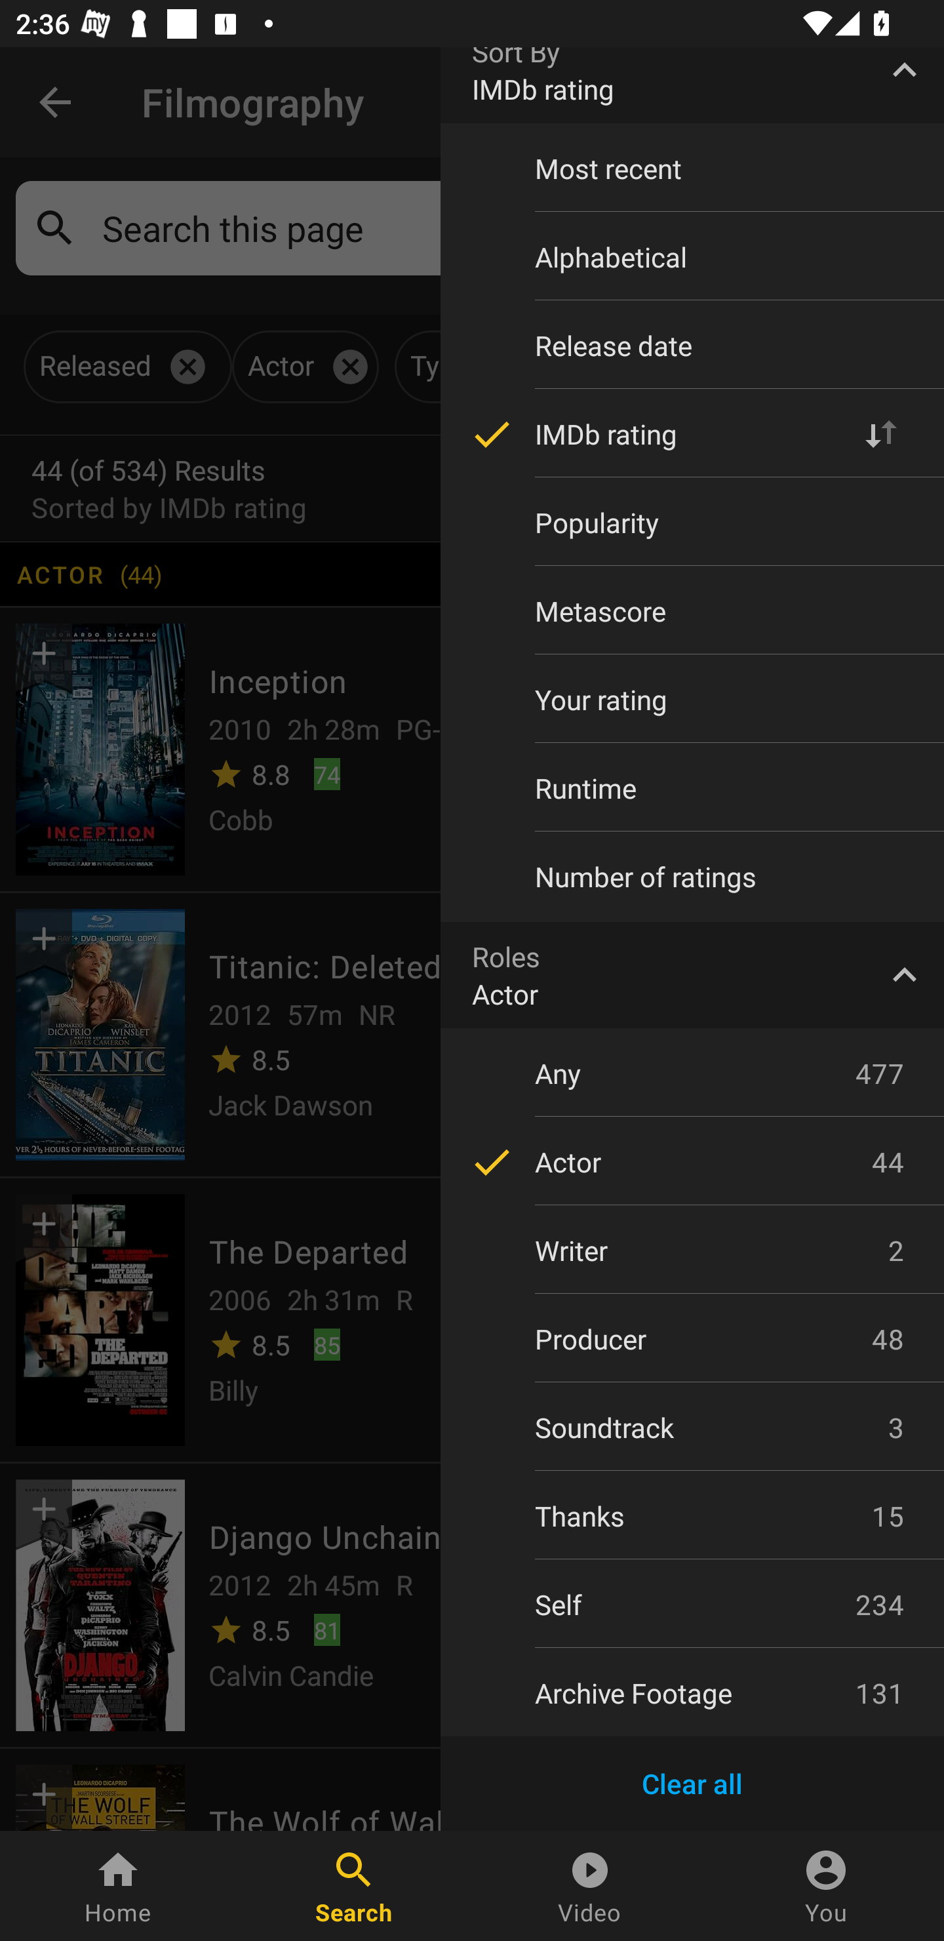 Image resolution: width=944 pixels, height=1941 pixels. Describe the element at coordinates (118, 1886) in the screenshot. I see `Home` at that location.